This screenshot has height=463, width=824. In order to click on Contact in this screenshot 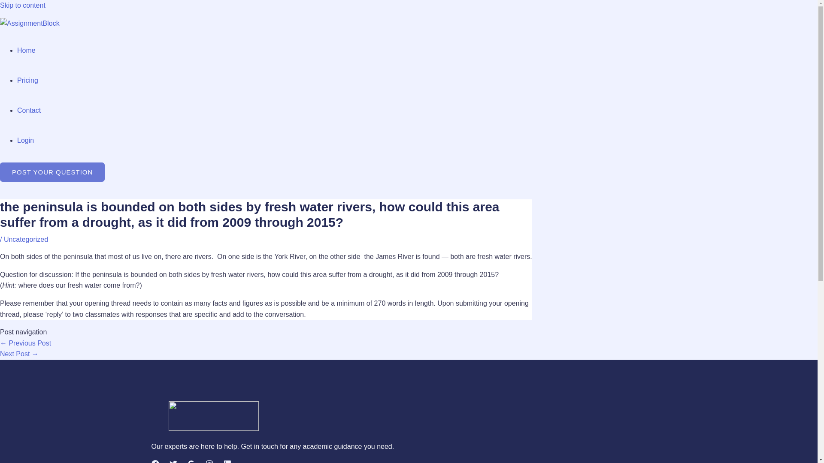, I will do `click(29, 110)`.